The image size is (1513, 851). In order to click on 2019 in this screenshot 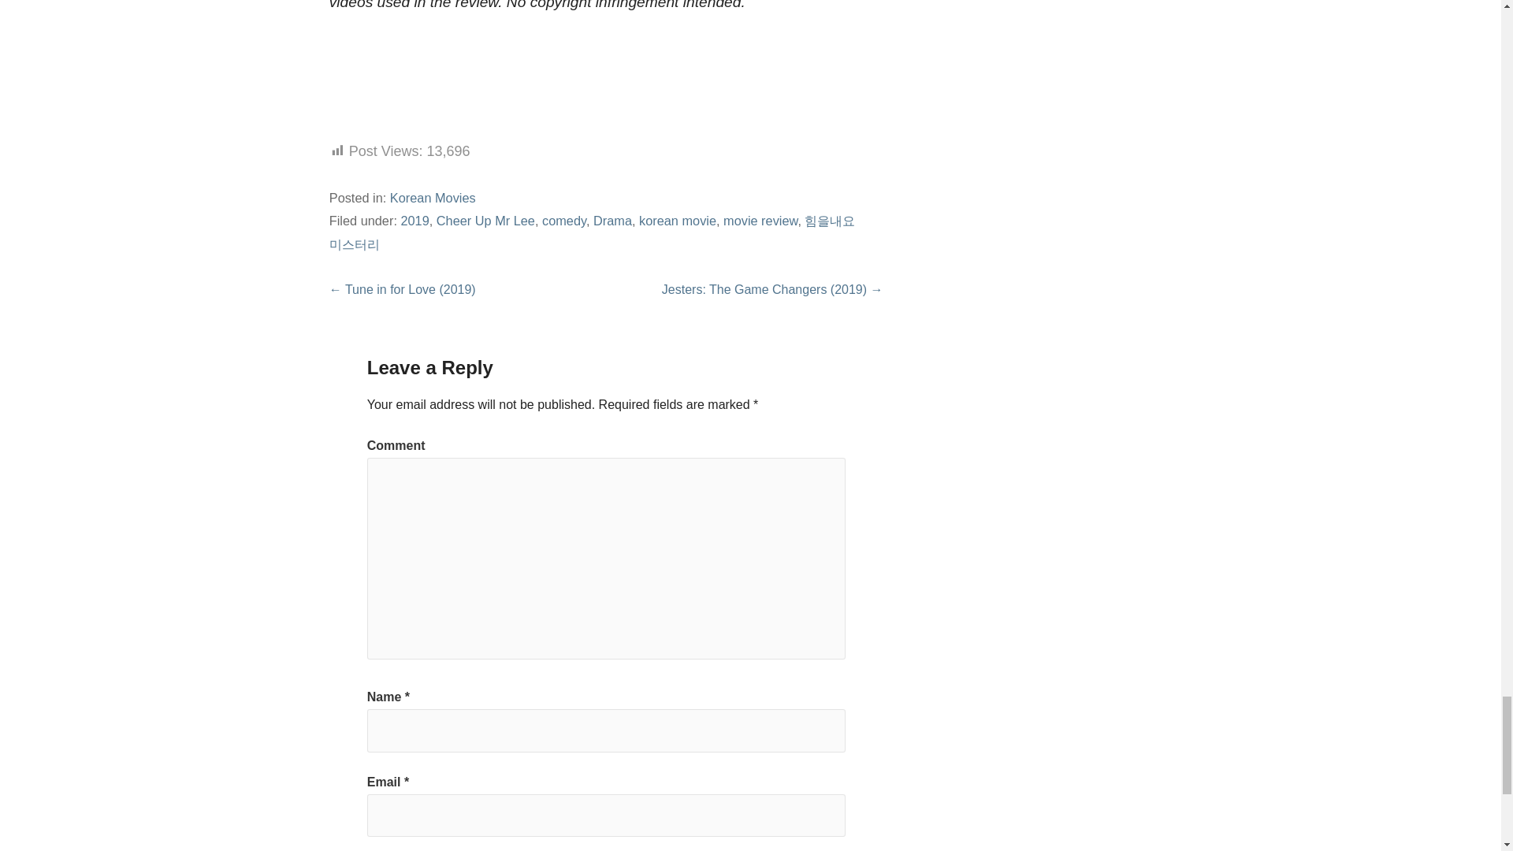, I will do `click(414, 221)`.